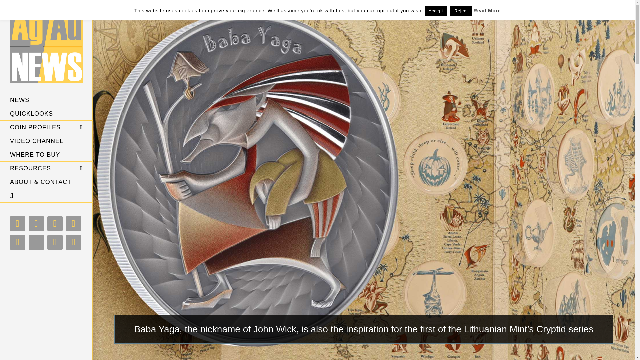 The width and height of the screenshot is (640, 360). Describe the element at coordinates (46, 155) in the screenshot. I see `WHERE TO BUY` at that location.